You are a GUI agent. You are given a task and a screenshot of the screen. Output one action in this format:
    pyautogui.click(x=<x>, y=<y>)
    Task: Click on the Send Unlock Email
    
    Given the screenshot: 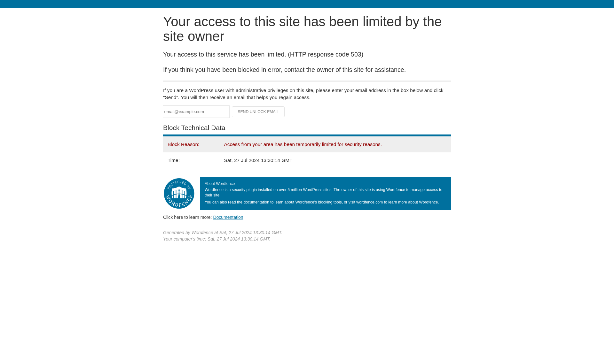 What is the action you would take?
    pyautogui.click(x=258, y=112)
    